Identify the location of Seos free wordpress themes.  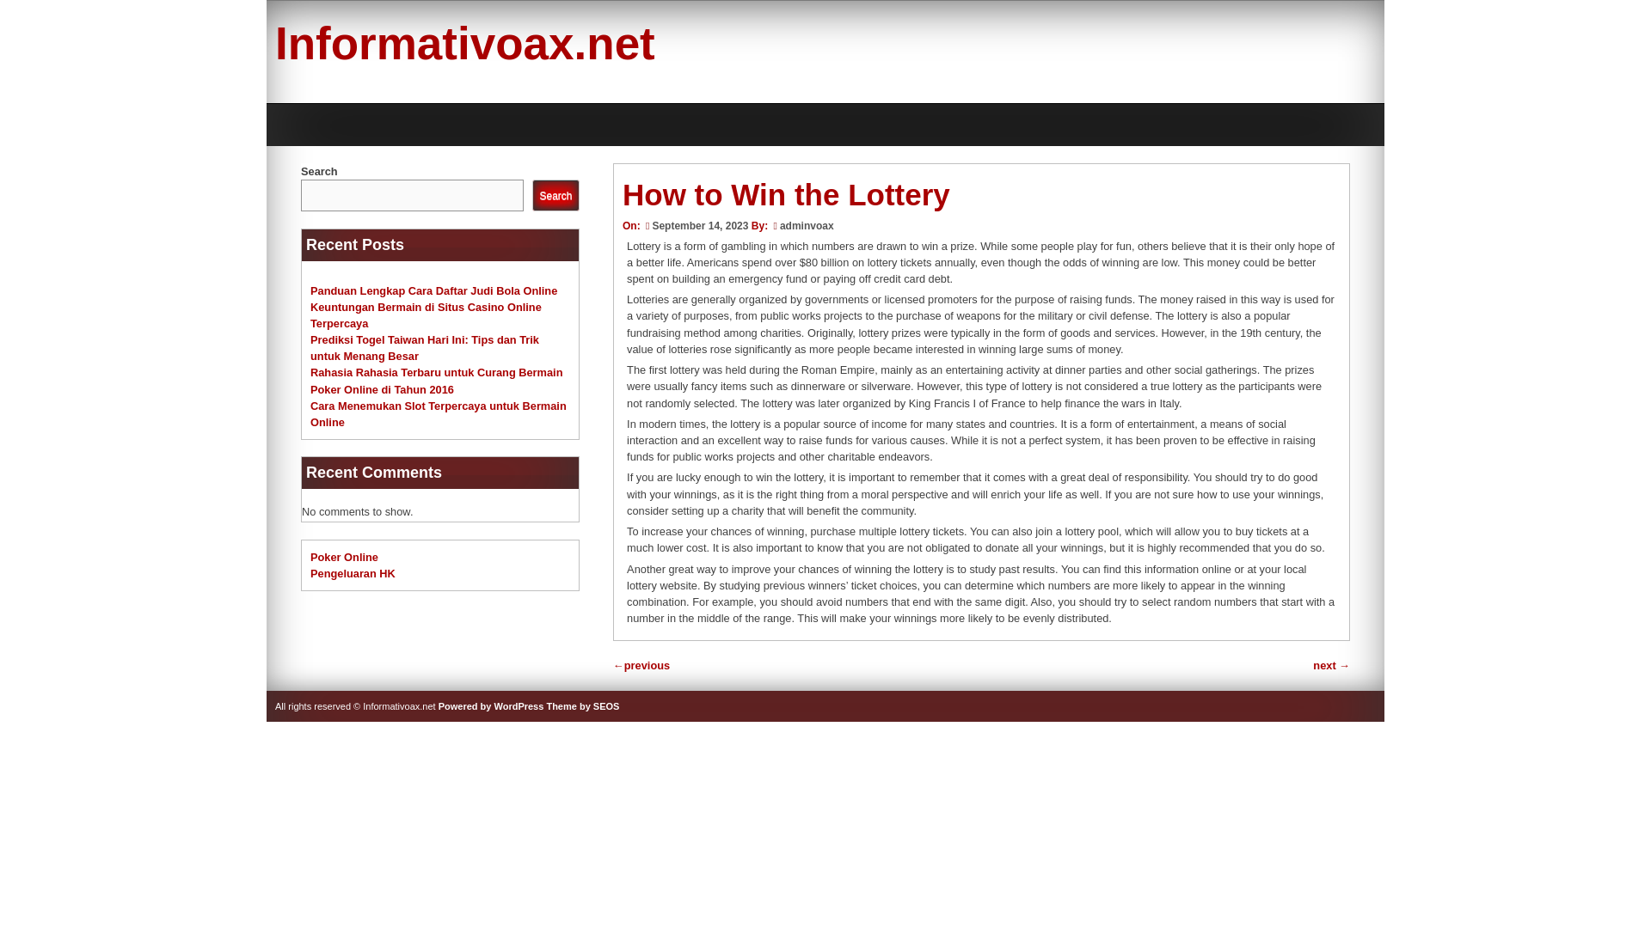
(583, 706).